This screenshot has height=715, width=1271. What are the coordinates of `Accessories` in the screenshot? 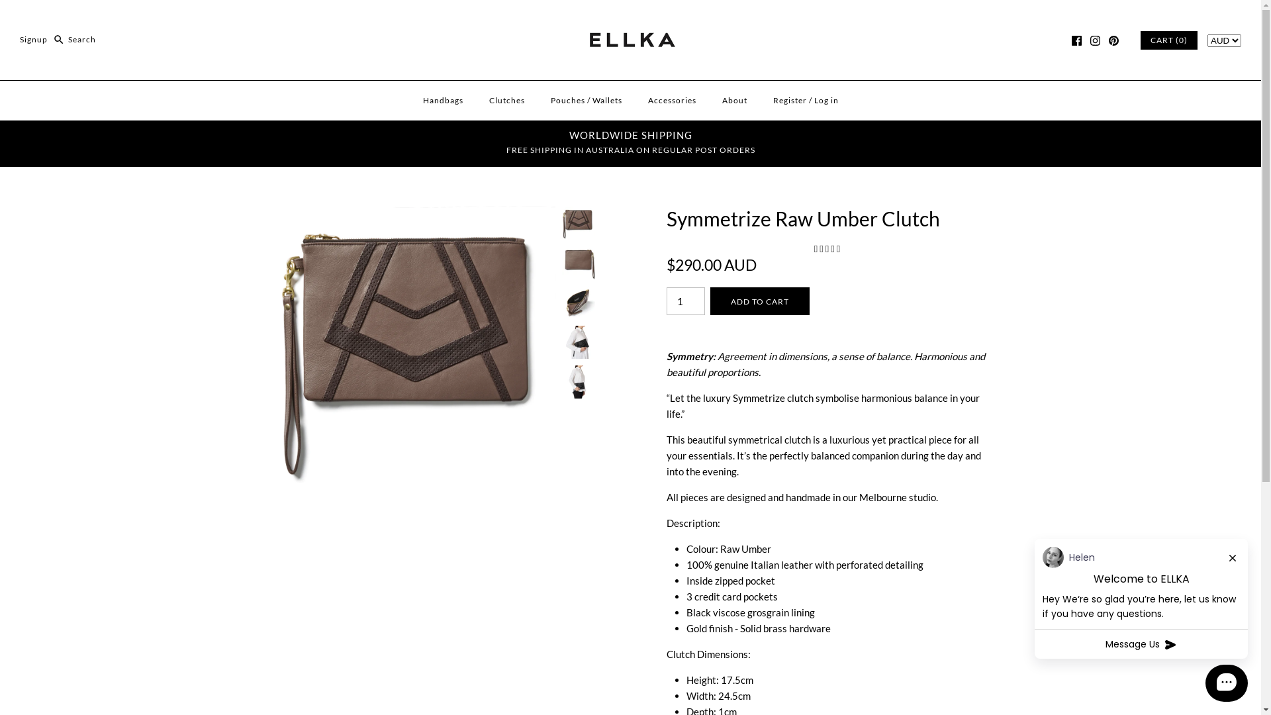 It's located at (671, 100).